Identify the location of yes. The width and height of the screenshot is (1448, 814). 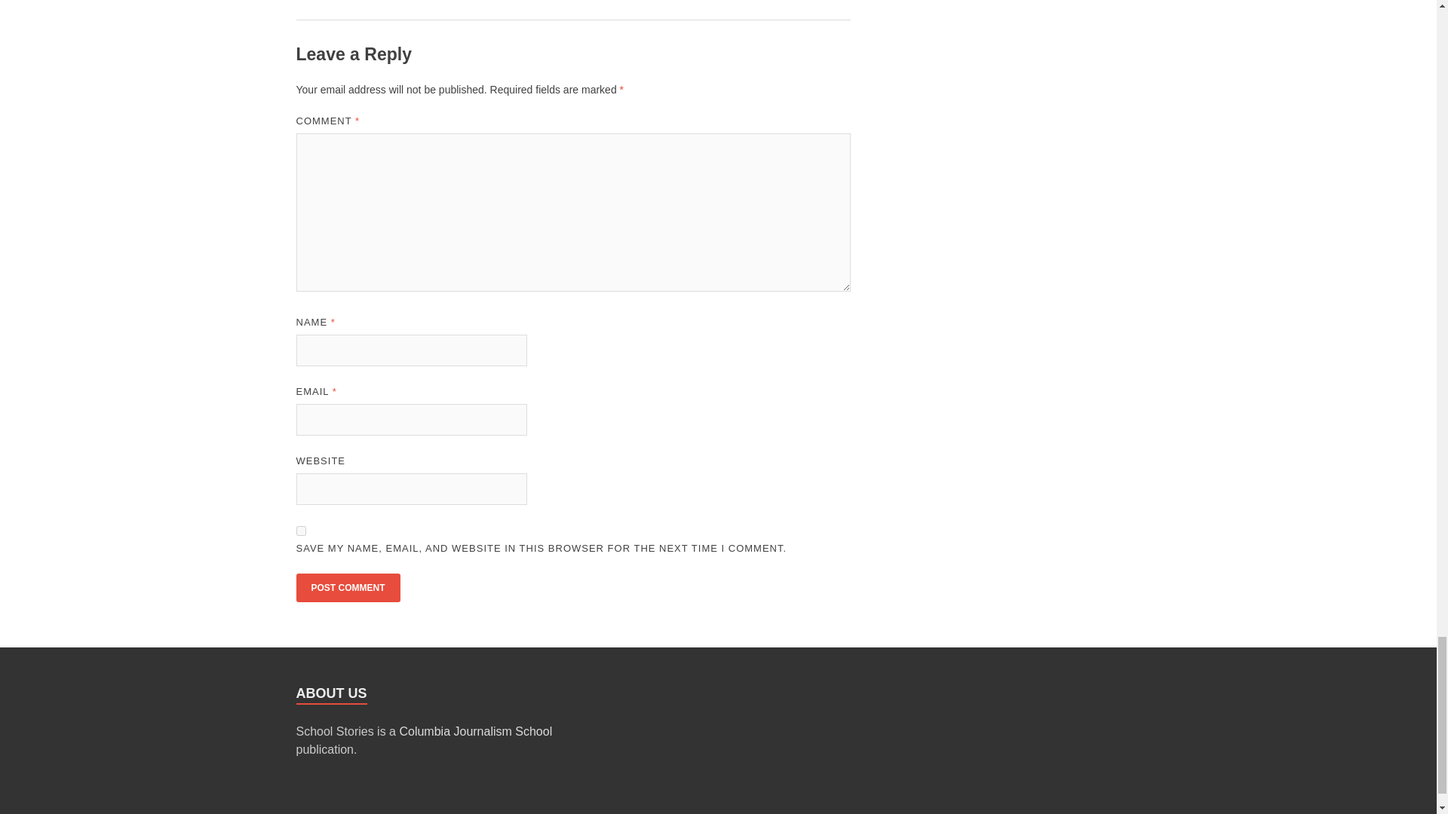
(300, 531).